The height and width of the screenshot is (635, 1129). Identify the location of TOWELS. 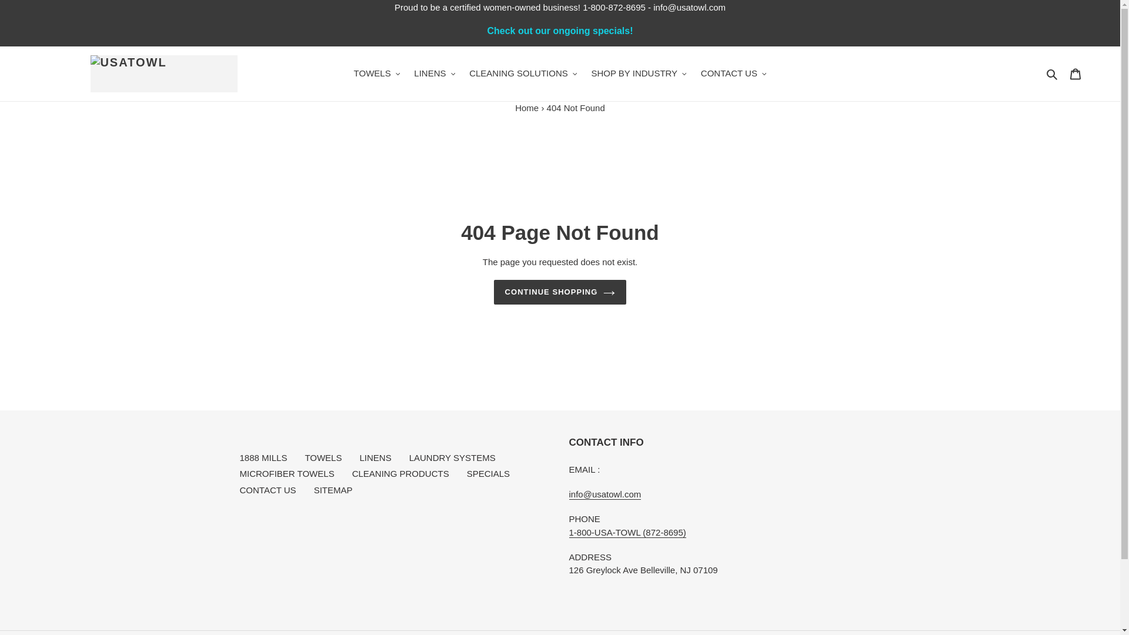
(377, 74).